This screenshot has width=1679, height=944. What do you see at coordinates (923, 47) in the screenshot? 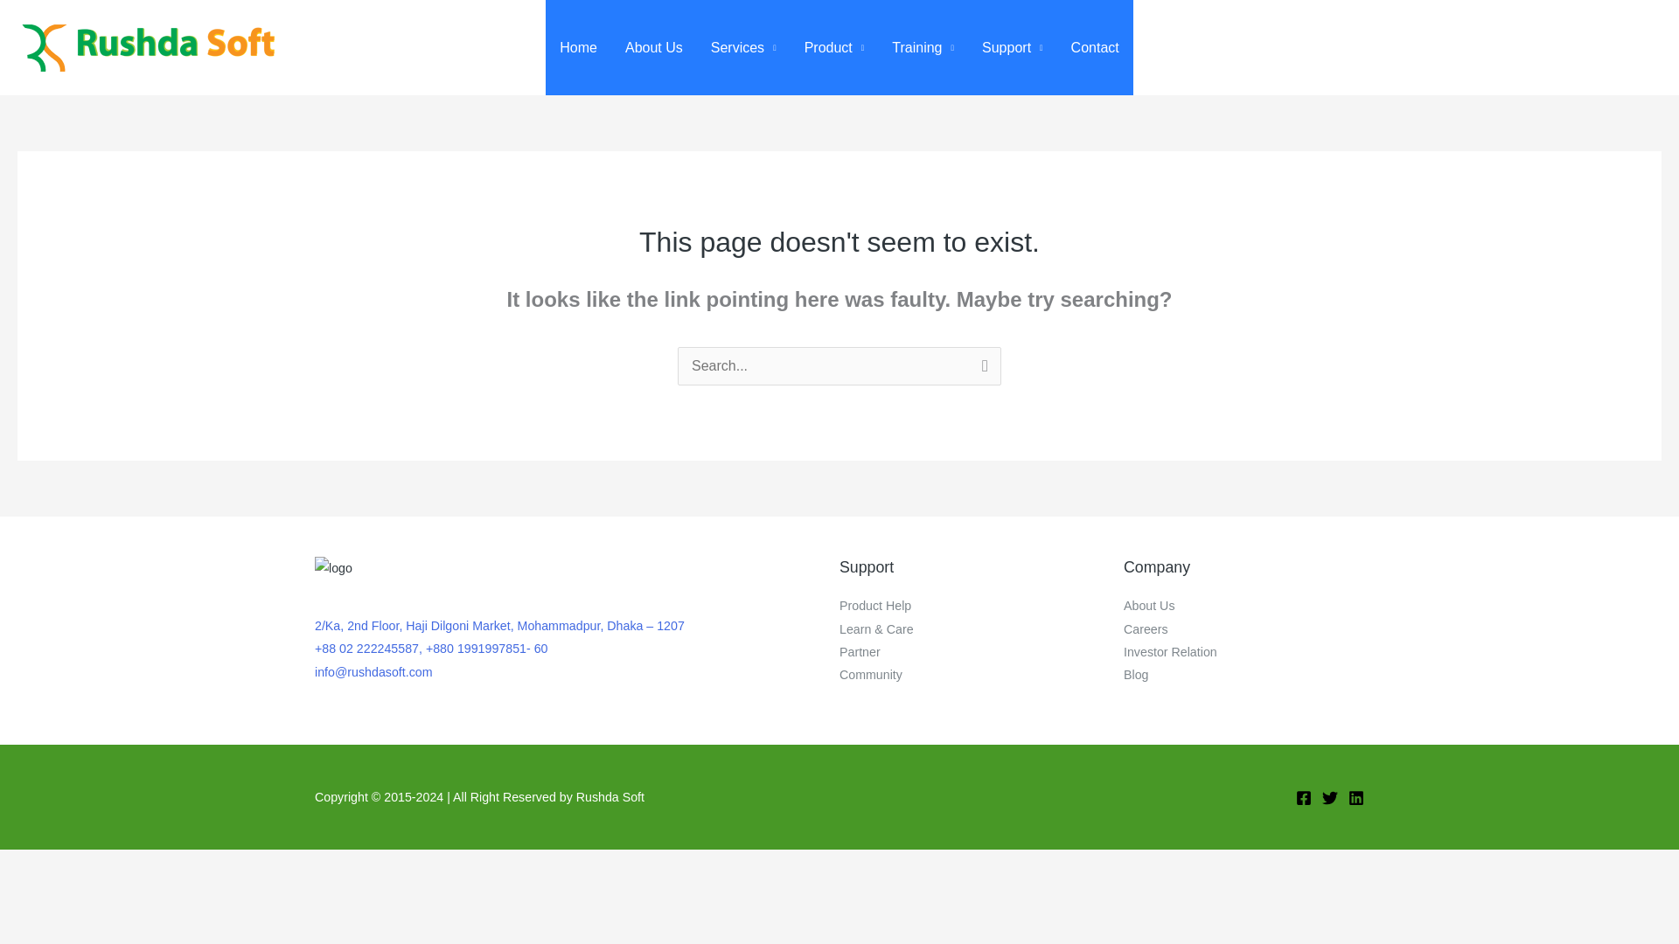
I see `Training` at bounding box center [923, 47].